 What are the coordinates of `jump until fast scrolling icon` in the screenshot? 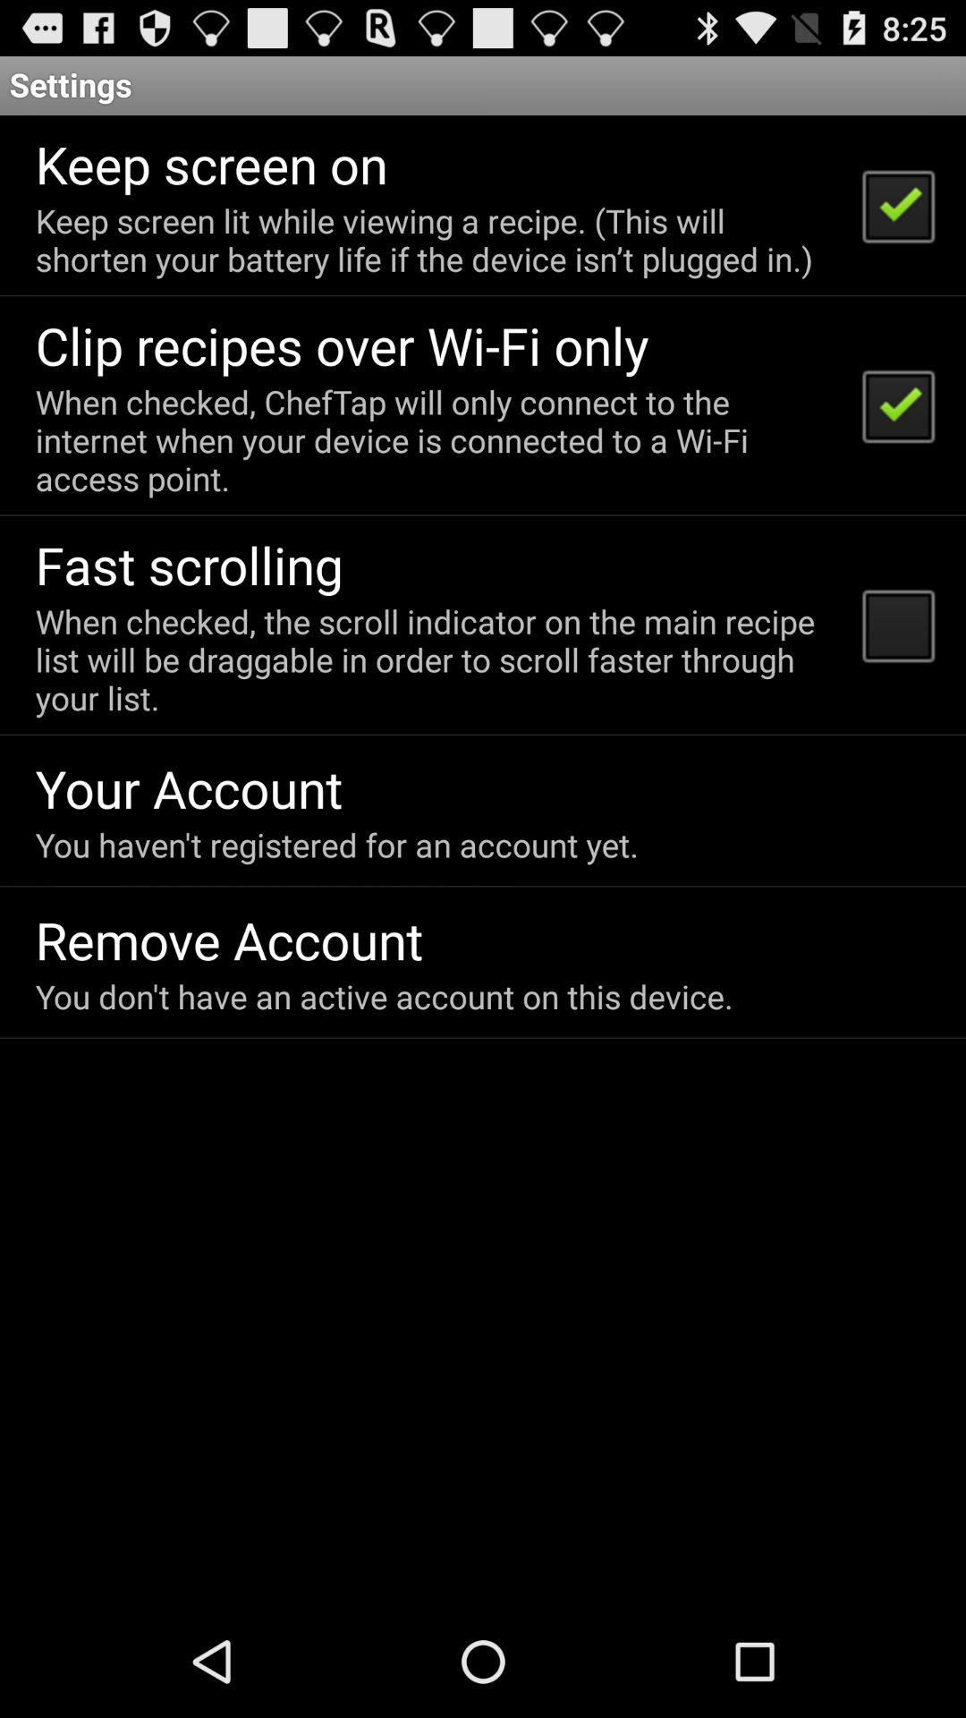 It's located at (190, 564).